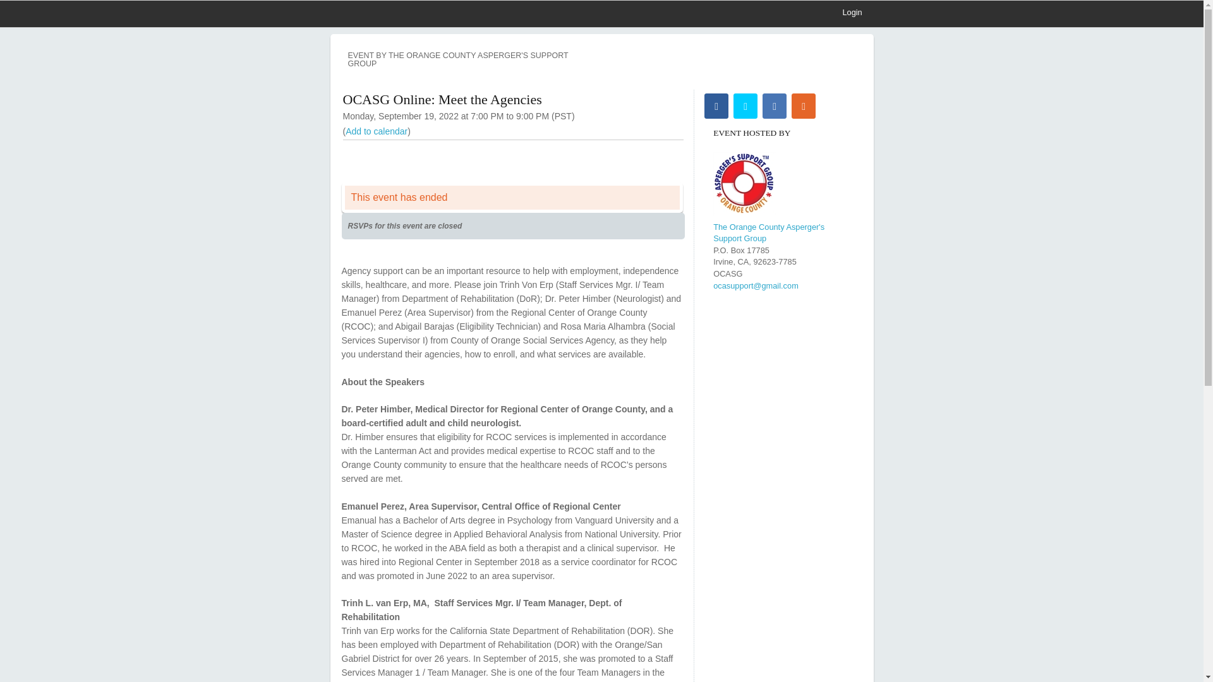 This screenshot has width=1213, height=682. What do you see at coordinates (852, 13) in the screenshot?
I see `Login` at bounding box center [852, 13].